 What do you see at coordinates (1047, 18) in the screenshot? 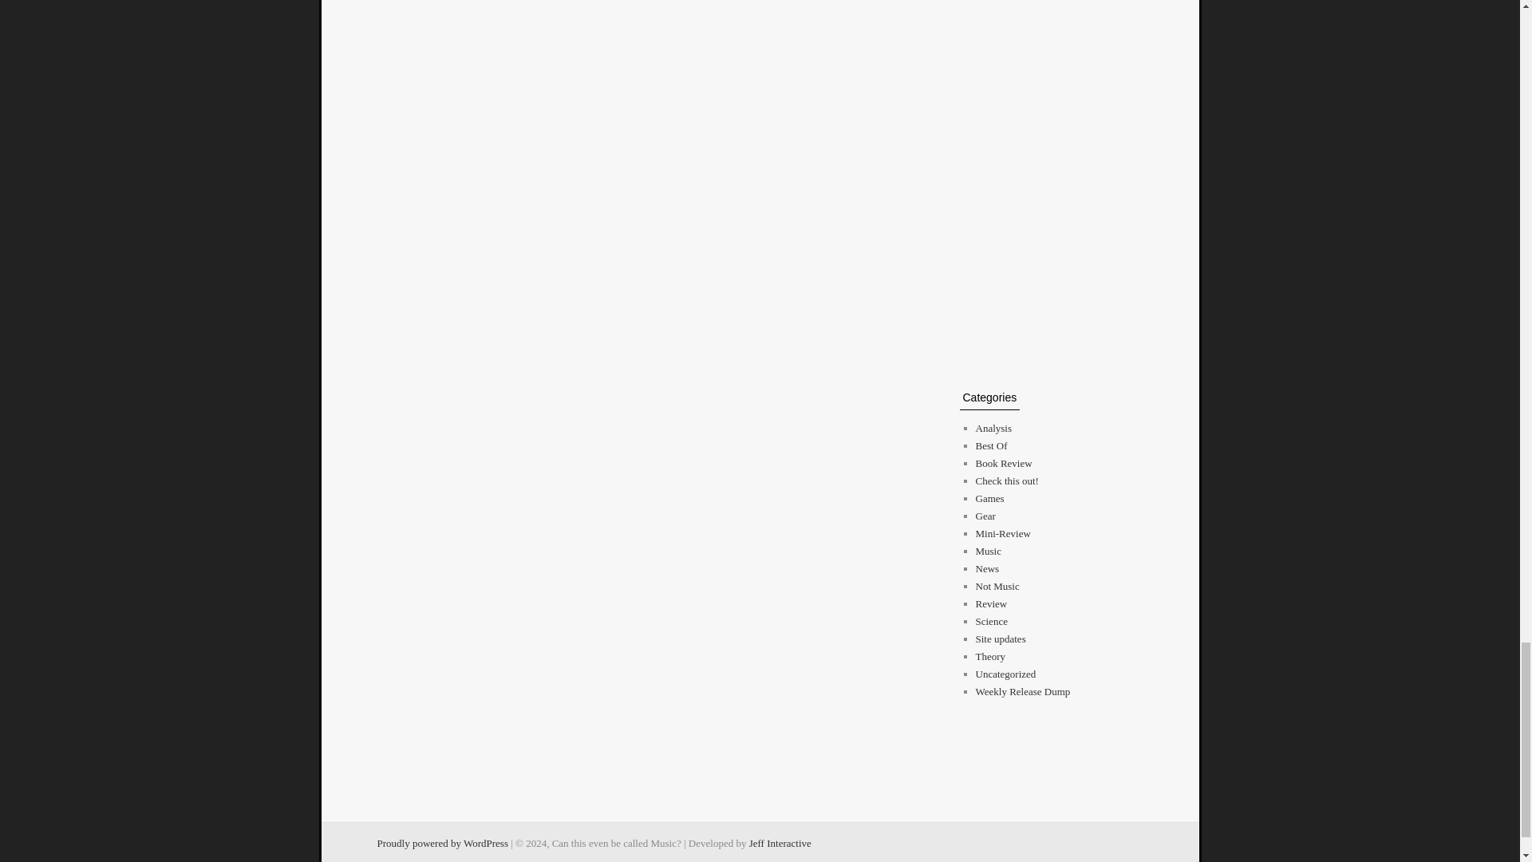
I see `Spotify Embed: January 2024 CTEBCM` at bounding box center [1047, 18].